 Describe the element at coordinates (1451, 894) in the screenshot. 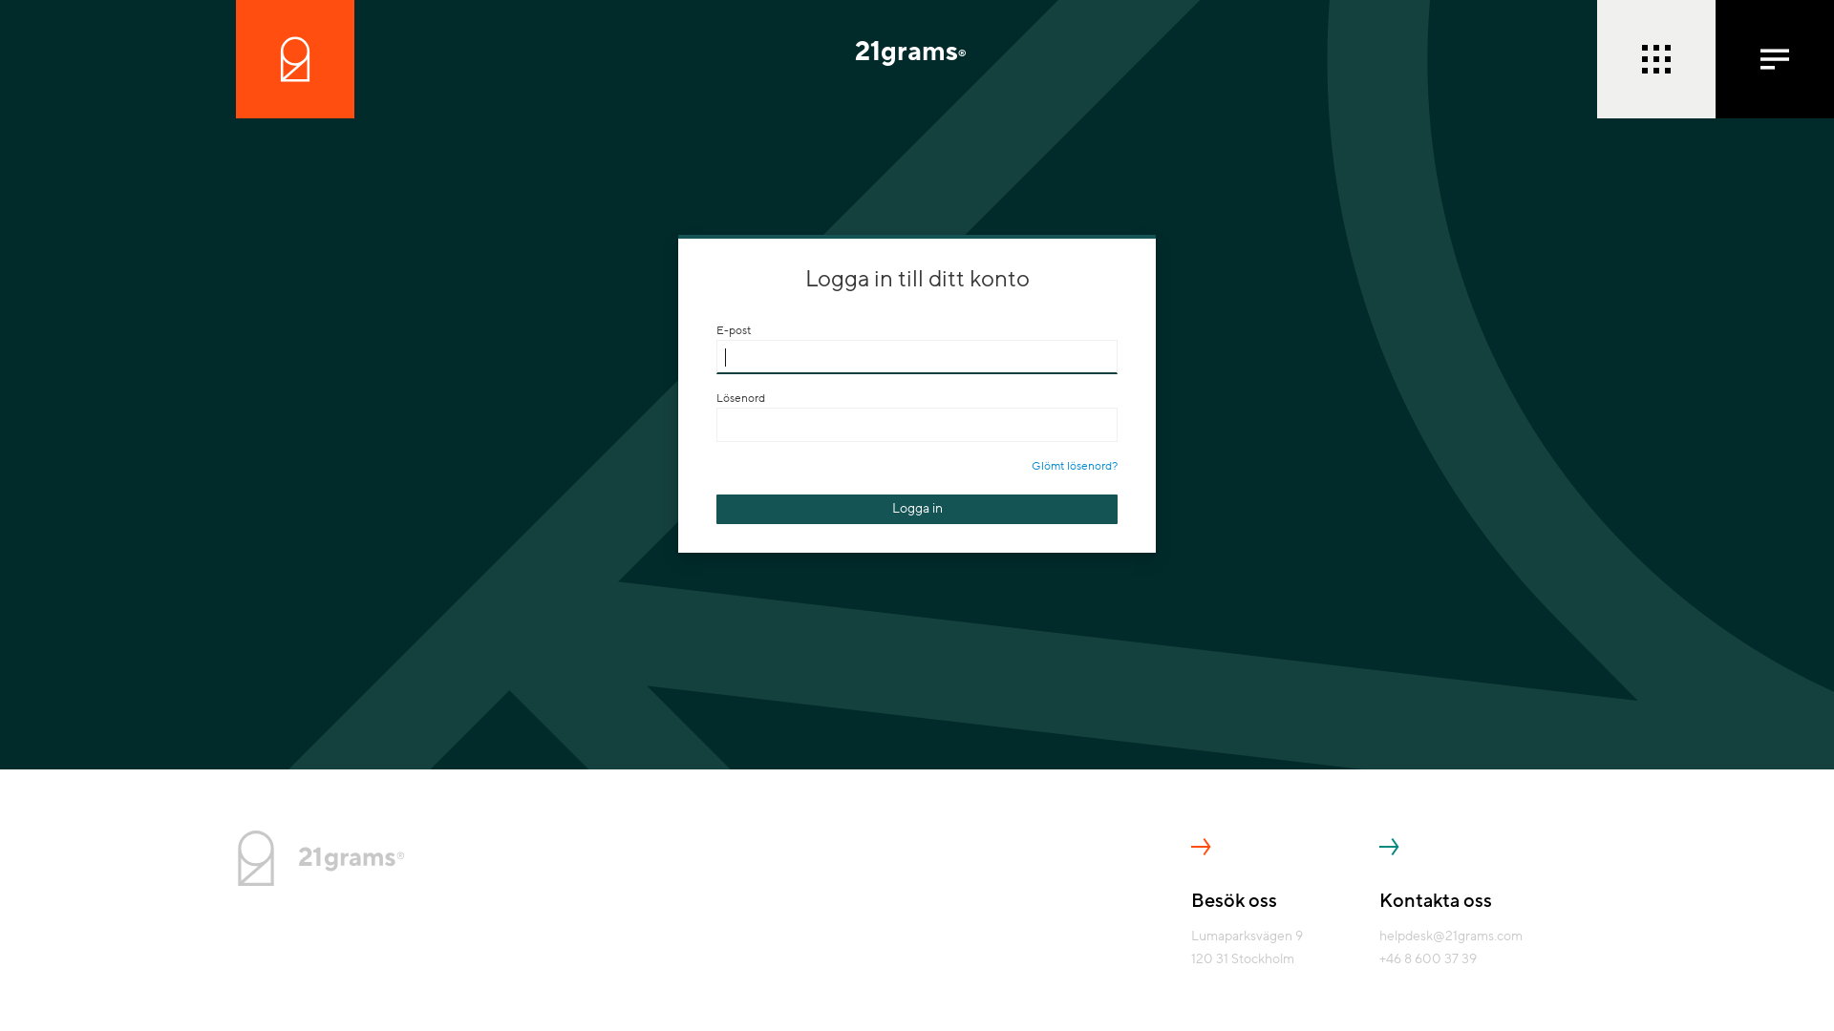

I see `Kontakta oss` at that location.